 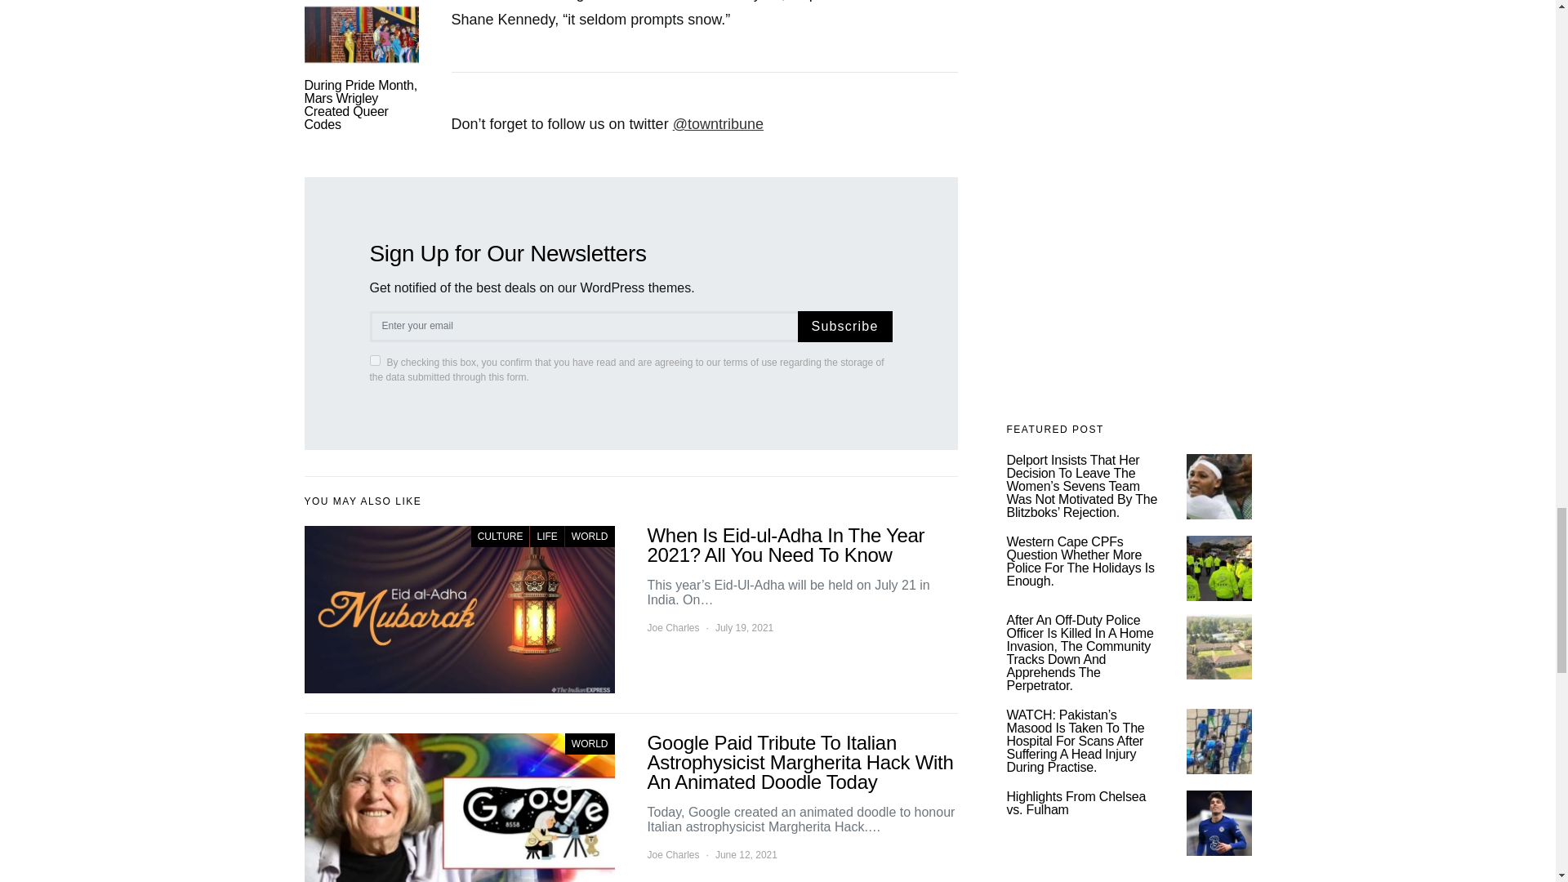 I want to click on on, so click(x=374, y=359).